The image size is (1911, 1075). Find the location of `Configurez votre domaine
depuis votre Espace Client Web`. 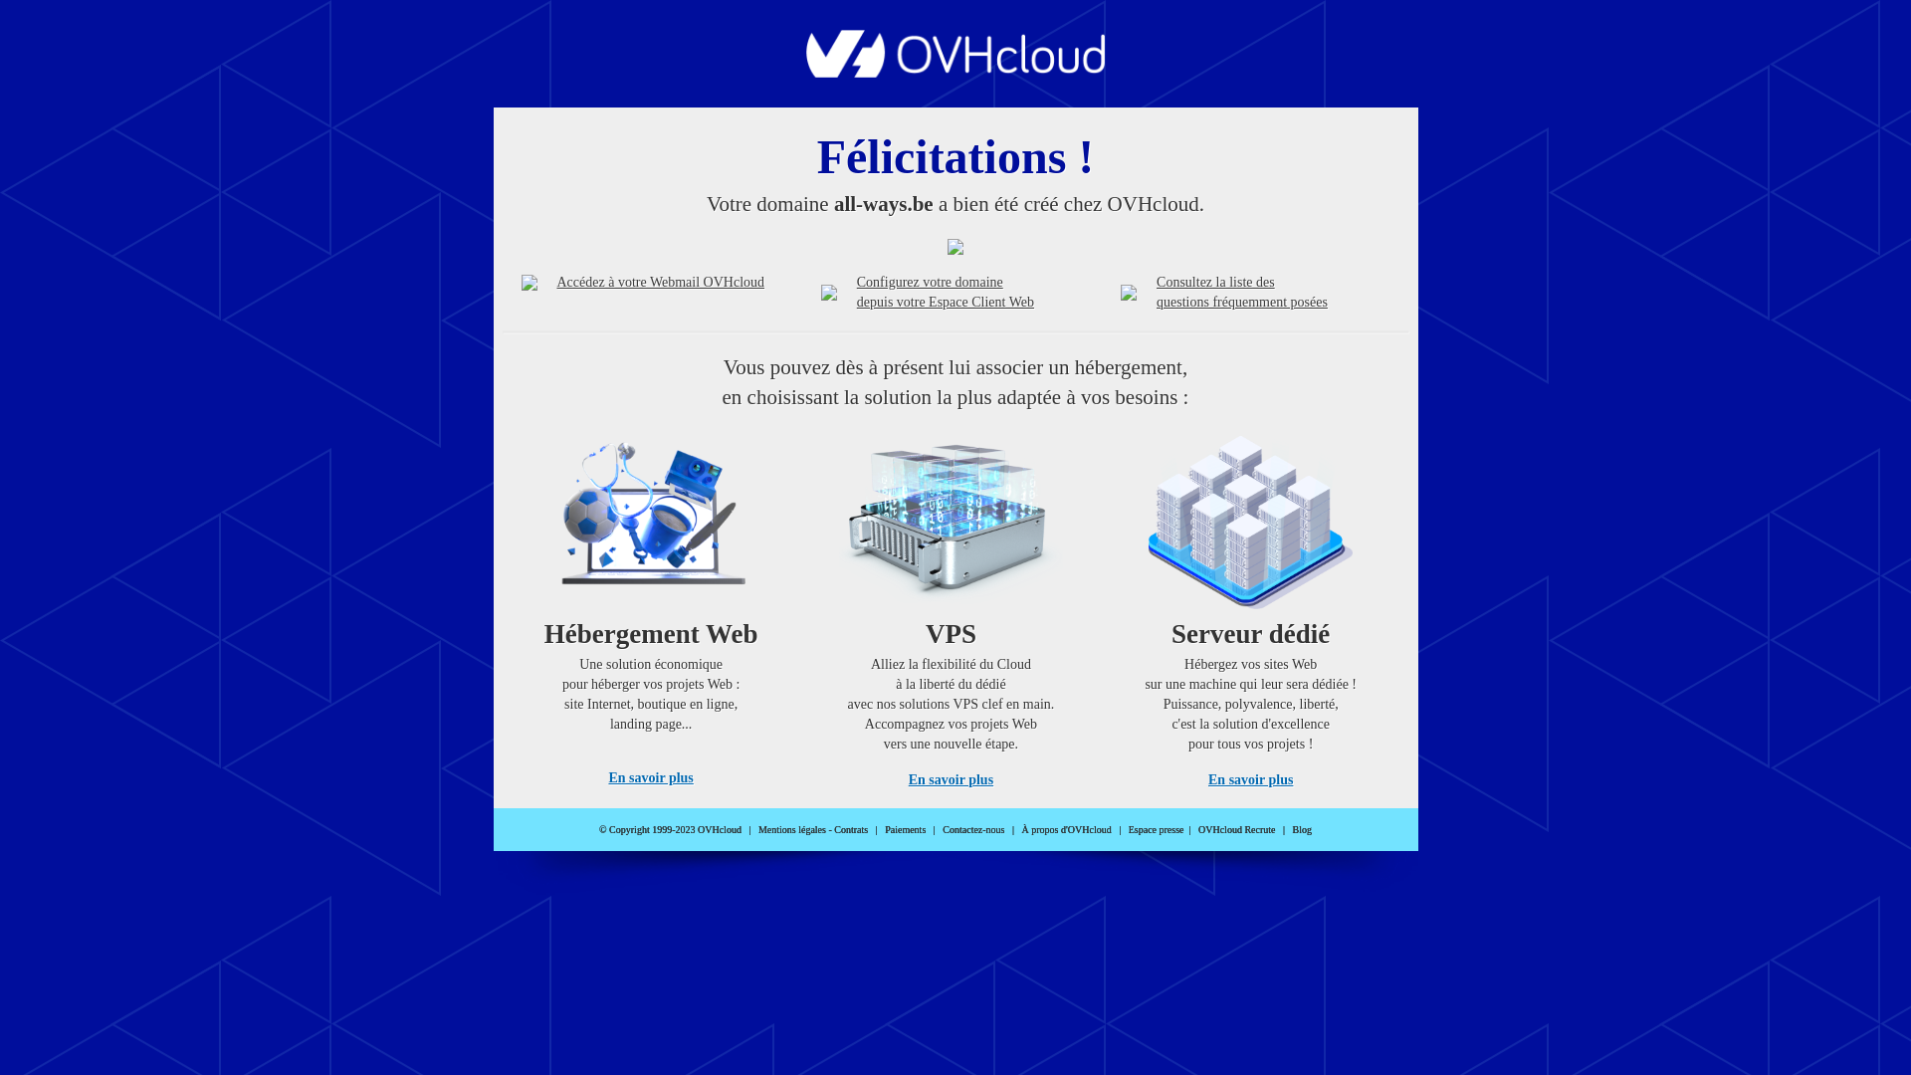

Configurez votre domaine
depuis votre Espace Client Web is located at coordinates (946, 293).